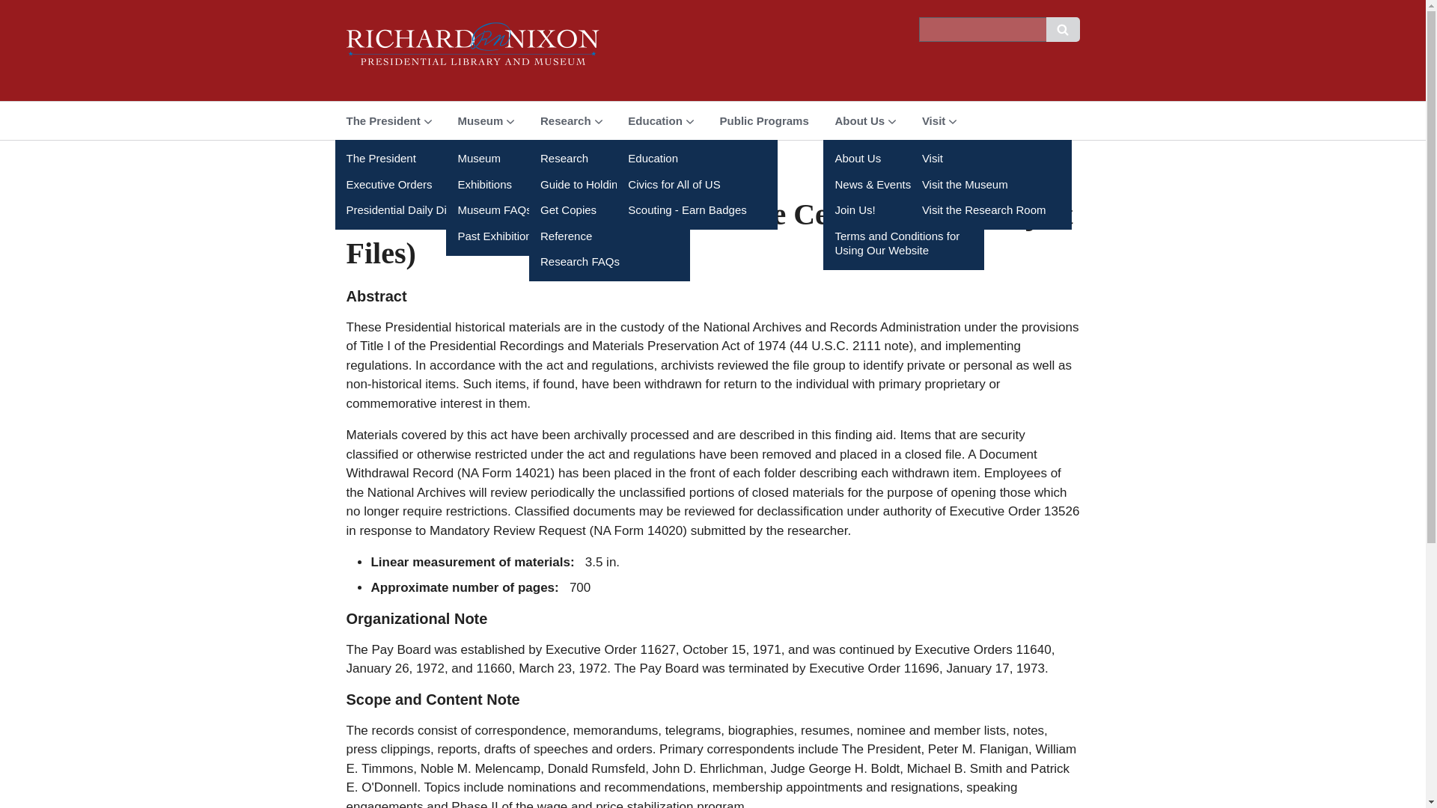 The height and width of the screenshot is (808, 1437). What do you see at coordinates (982, 29) in the screenshot?
I see `Enter the terms you wish to search for.` at bounding box center [982, 29].